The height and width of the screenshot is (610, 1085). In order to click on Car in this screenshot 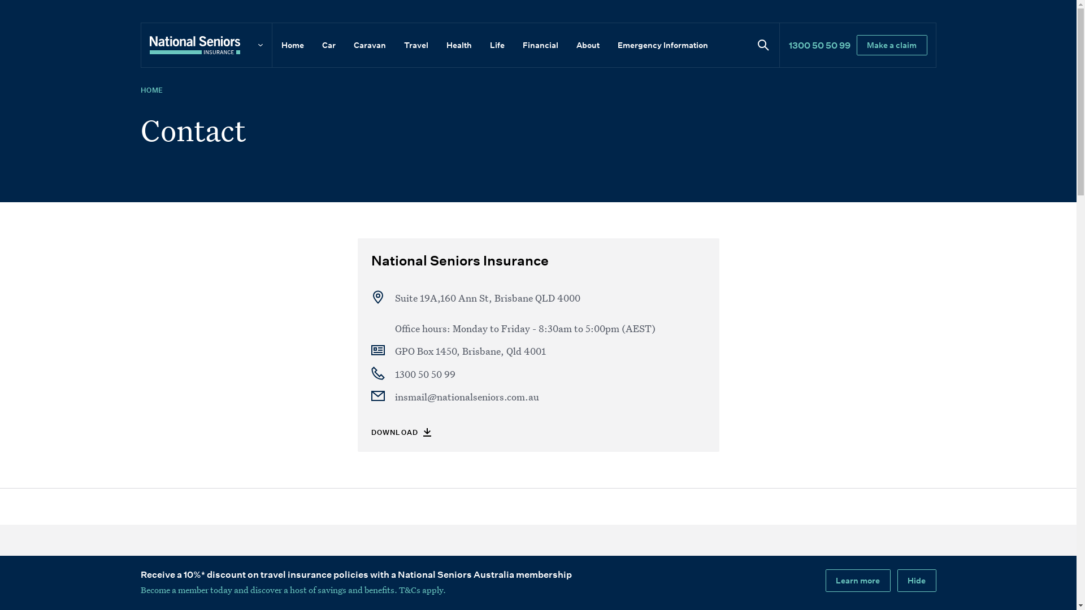, I will do `click(329, 45)`.